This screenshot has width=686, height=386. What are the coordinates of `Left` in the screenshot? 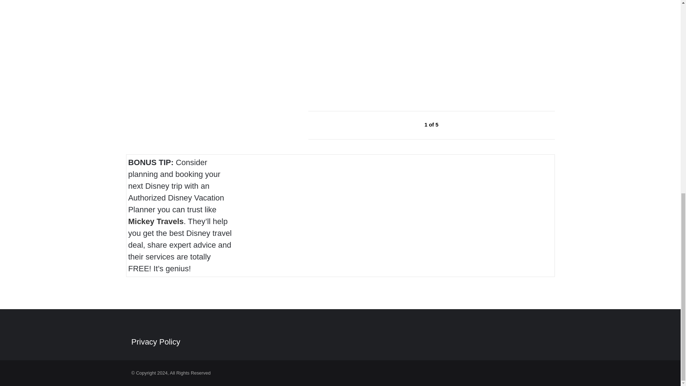 It's located at (408, 125).